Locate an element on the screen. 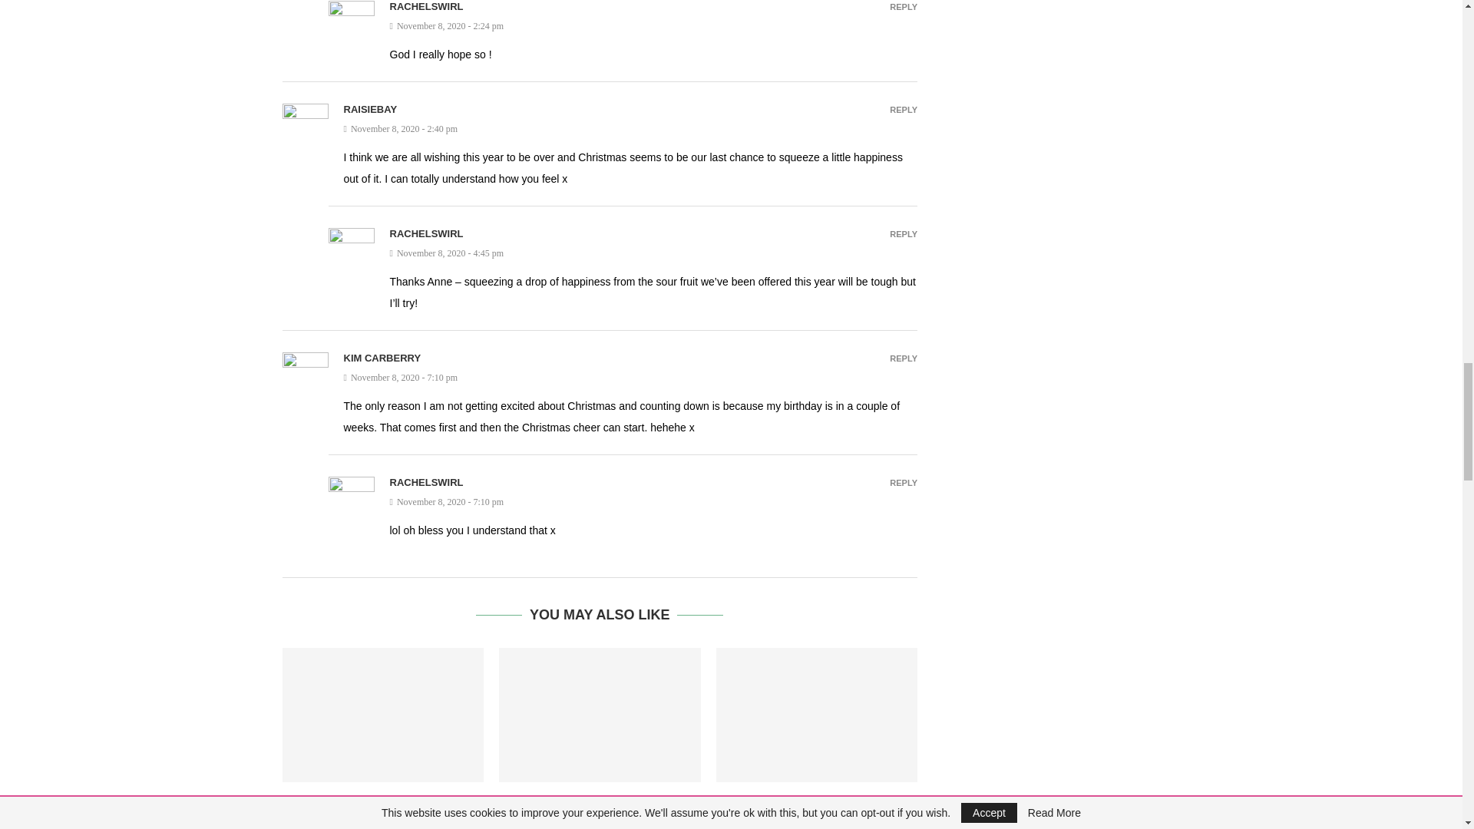 The height and width of the screenshot is (829, 1474). RACHELSWIRL is located at coordinates (427, 6).